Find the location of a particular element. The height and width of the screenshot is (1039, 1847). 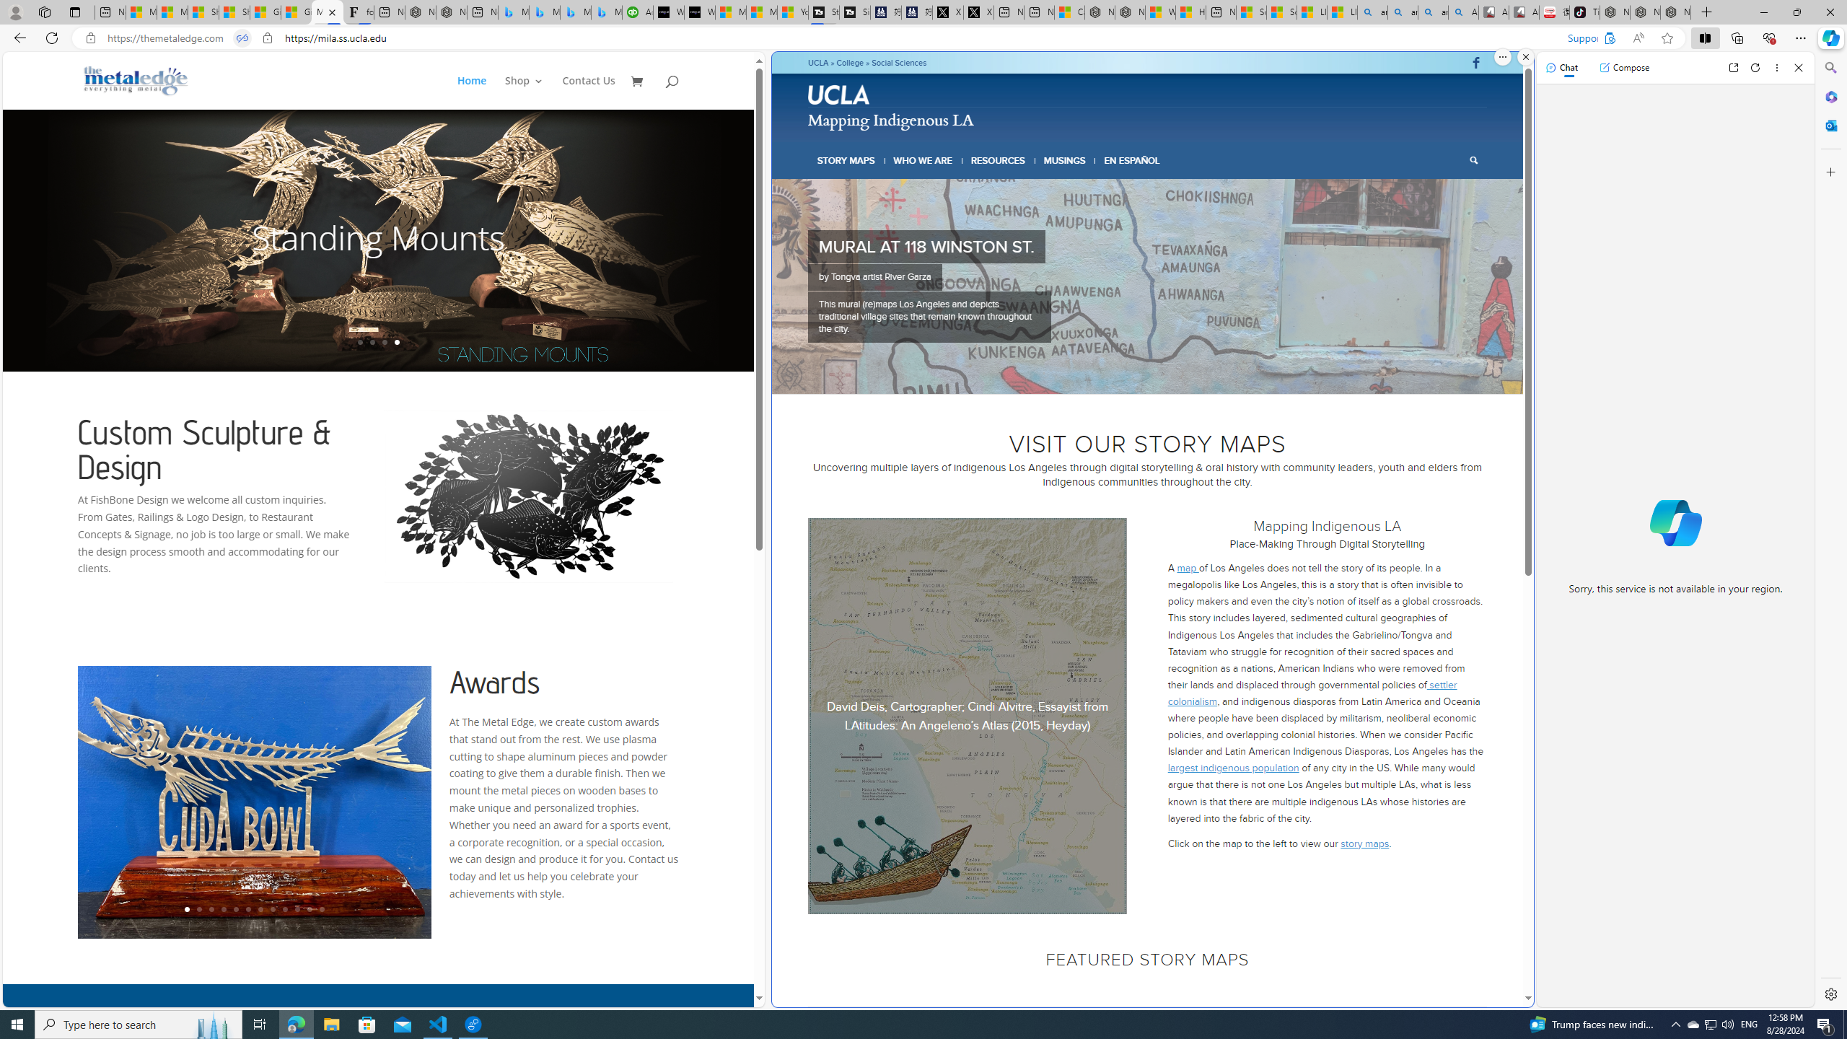

Address and search bar is located at coordinates (849, 38).